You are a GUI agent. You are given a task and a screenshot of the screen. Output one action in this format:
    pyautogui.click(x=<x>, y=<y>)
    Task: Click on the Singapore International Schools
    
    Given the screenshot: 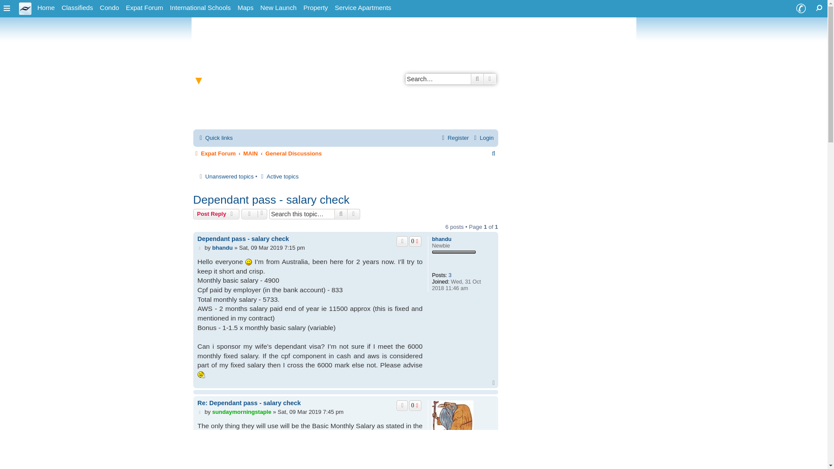 What is the action you would take?
    pyautogui.click(x=200, y=8)
    